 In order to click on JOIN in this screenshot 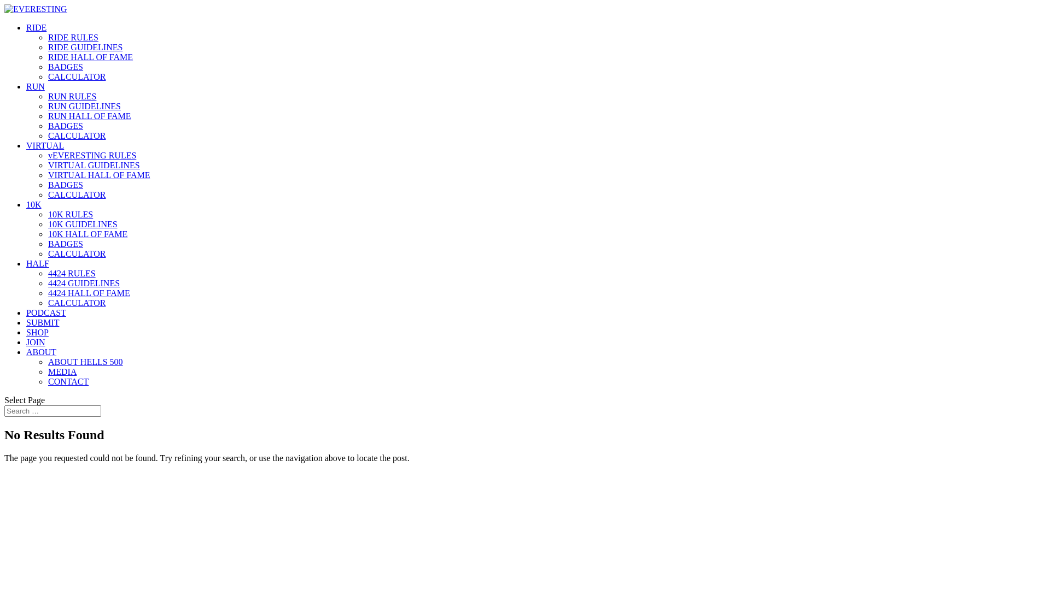, I will do `click(36, 342)`.